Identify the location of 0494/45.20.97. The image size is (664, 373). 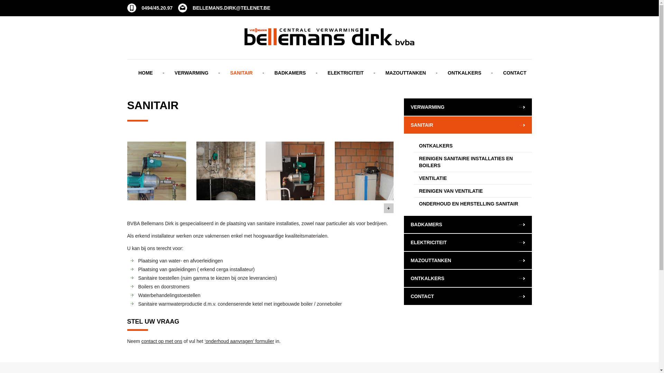
(150, 8).